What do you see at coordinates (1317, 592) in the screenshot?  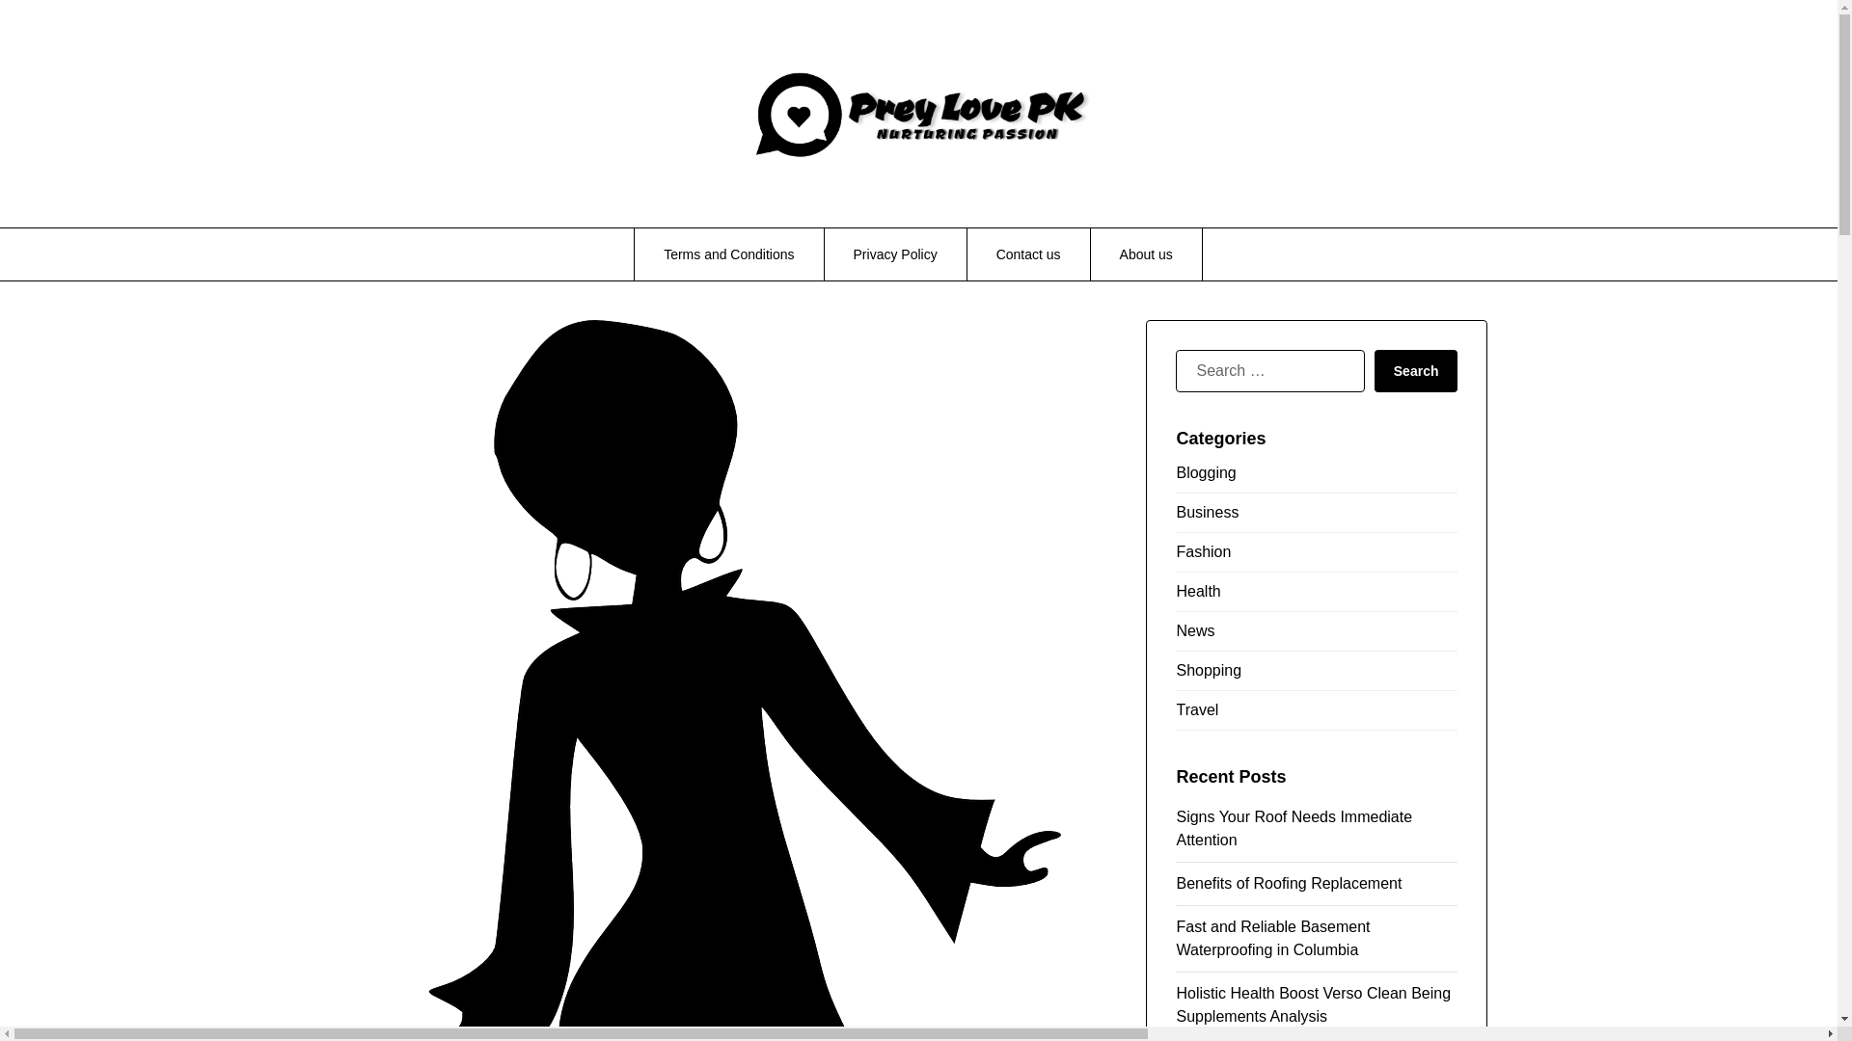 I see `Health` at bounding box center [1317, 592].